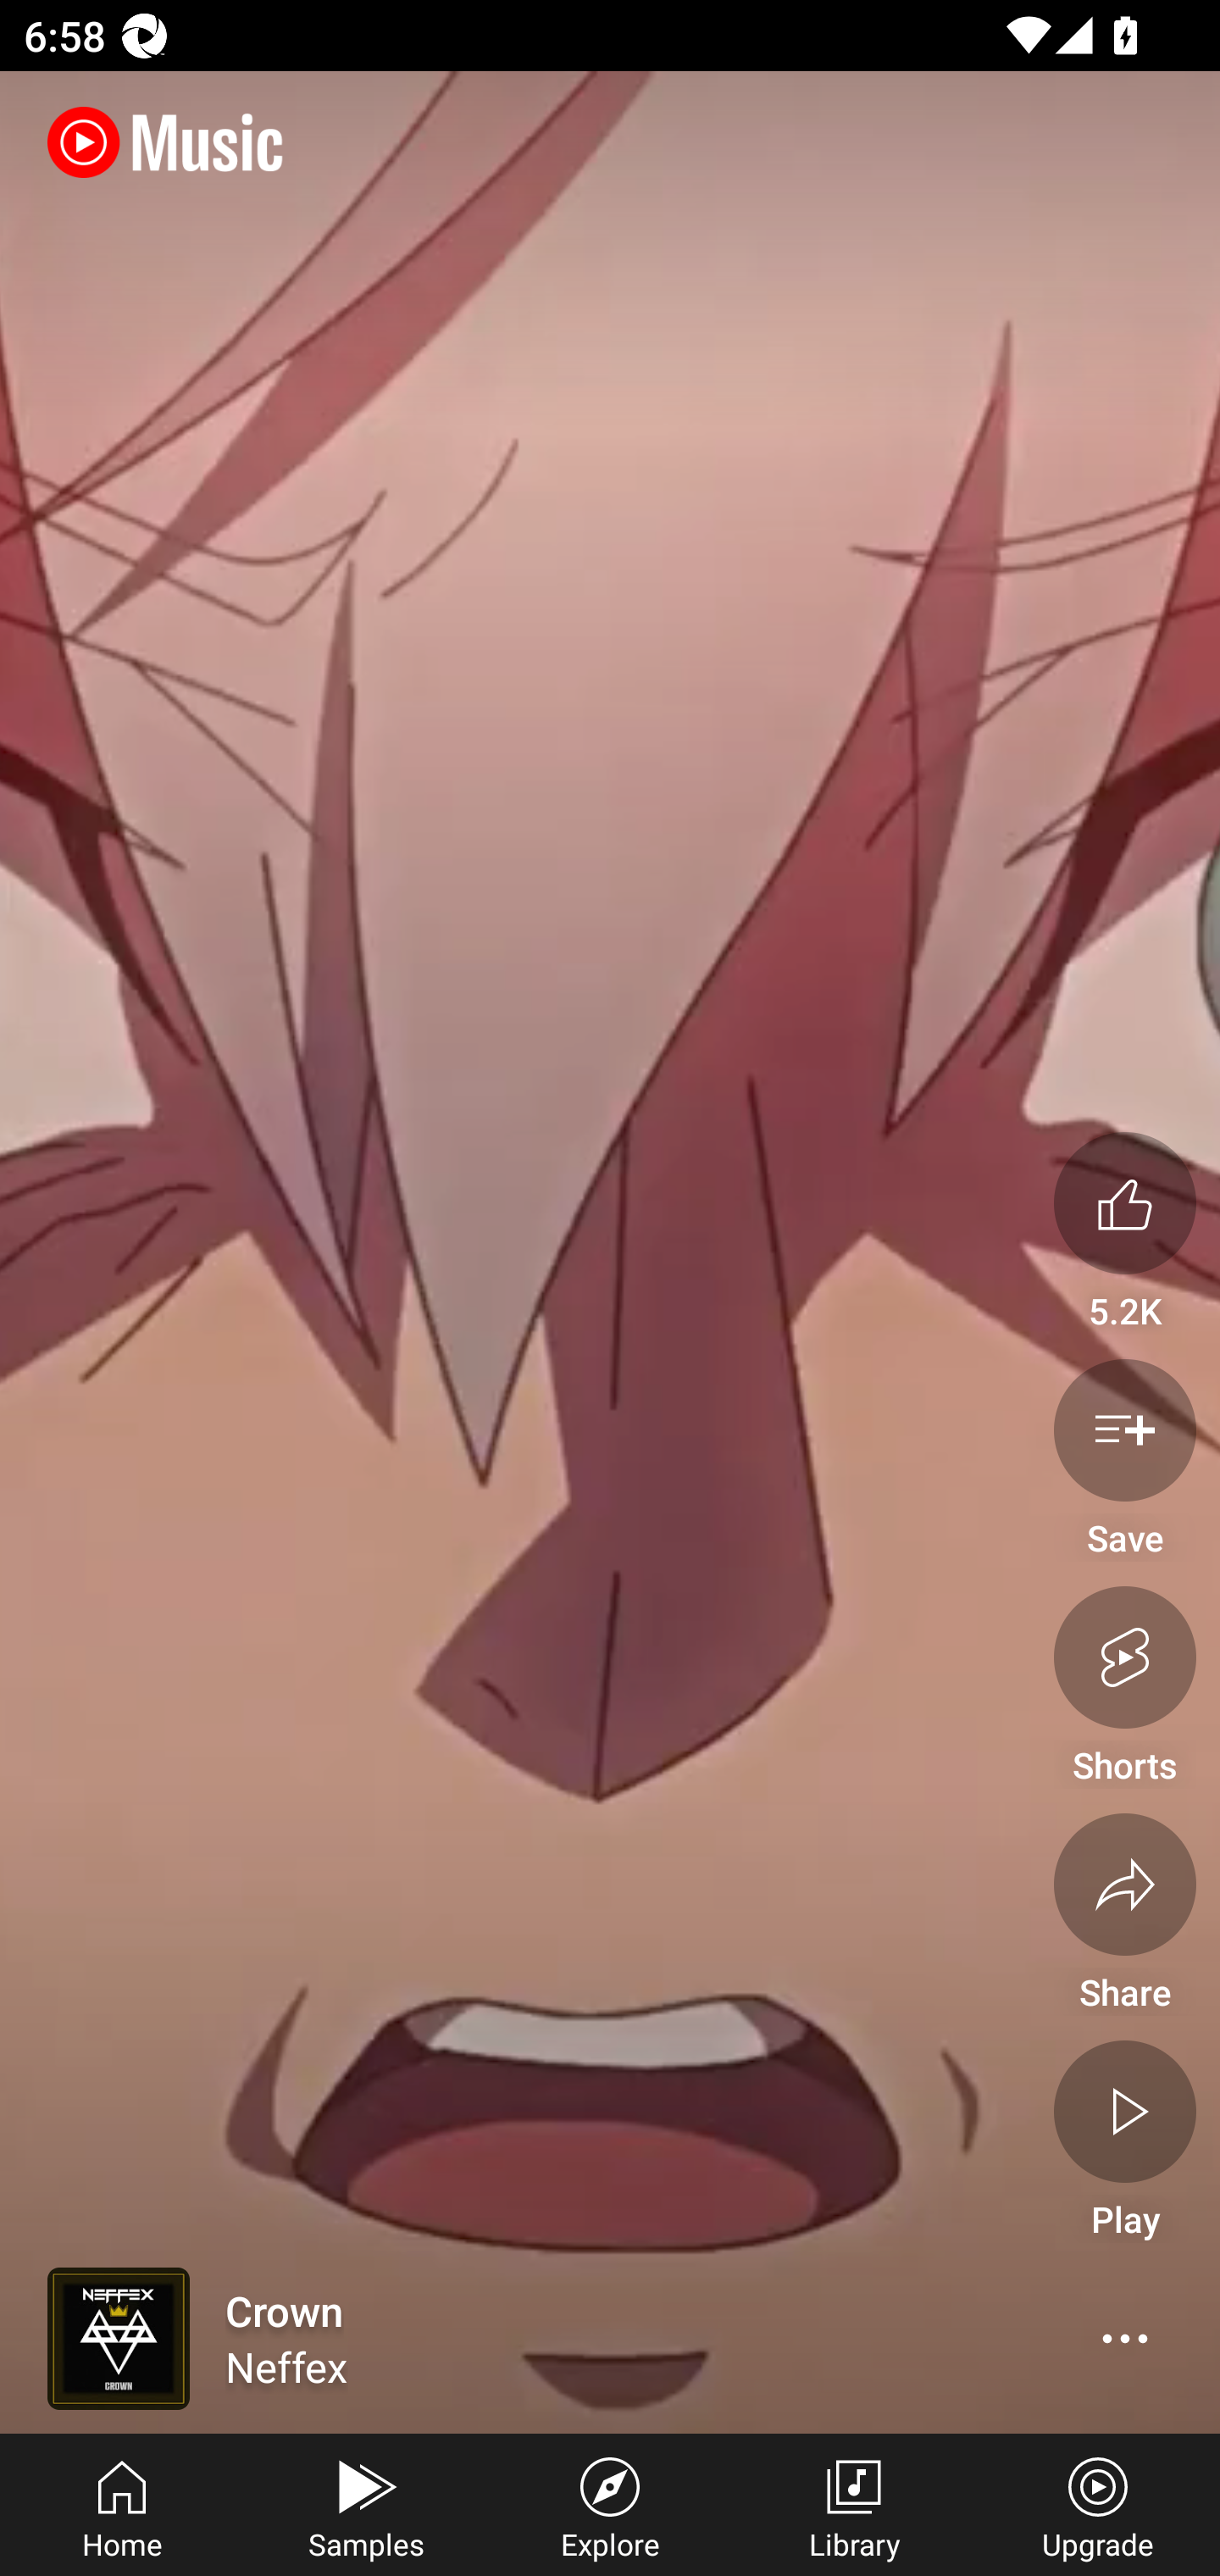  Describe the element at coordinates (1098, 2505) in the screenshot. I see `Upgrade` at that location.